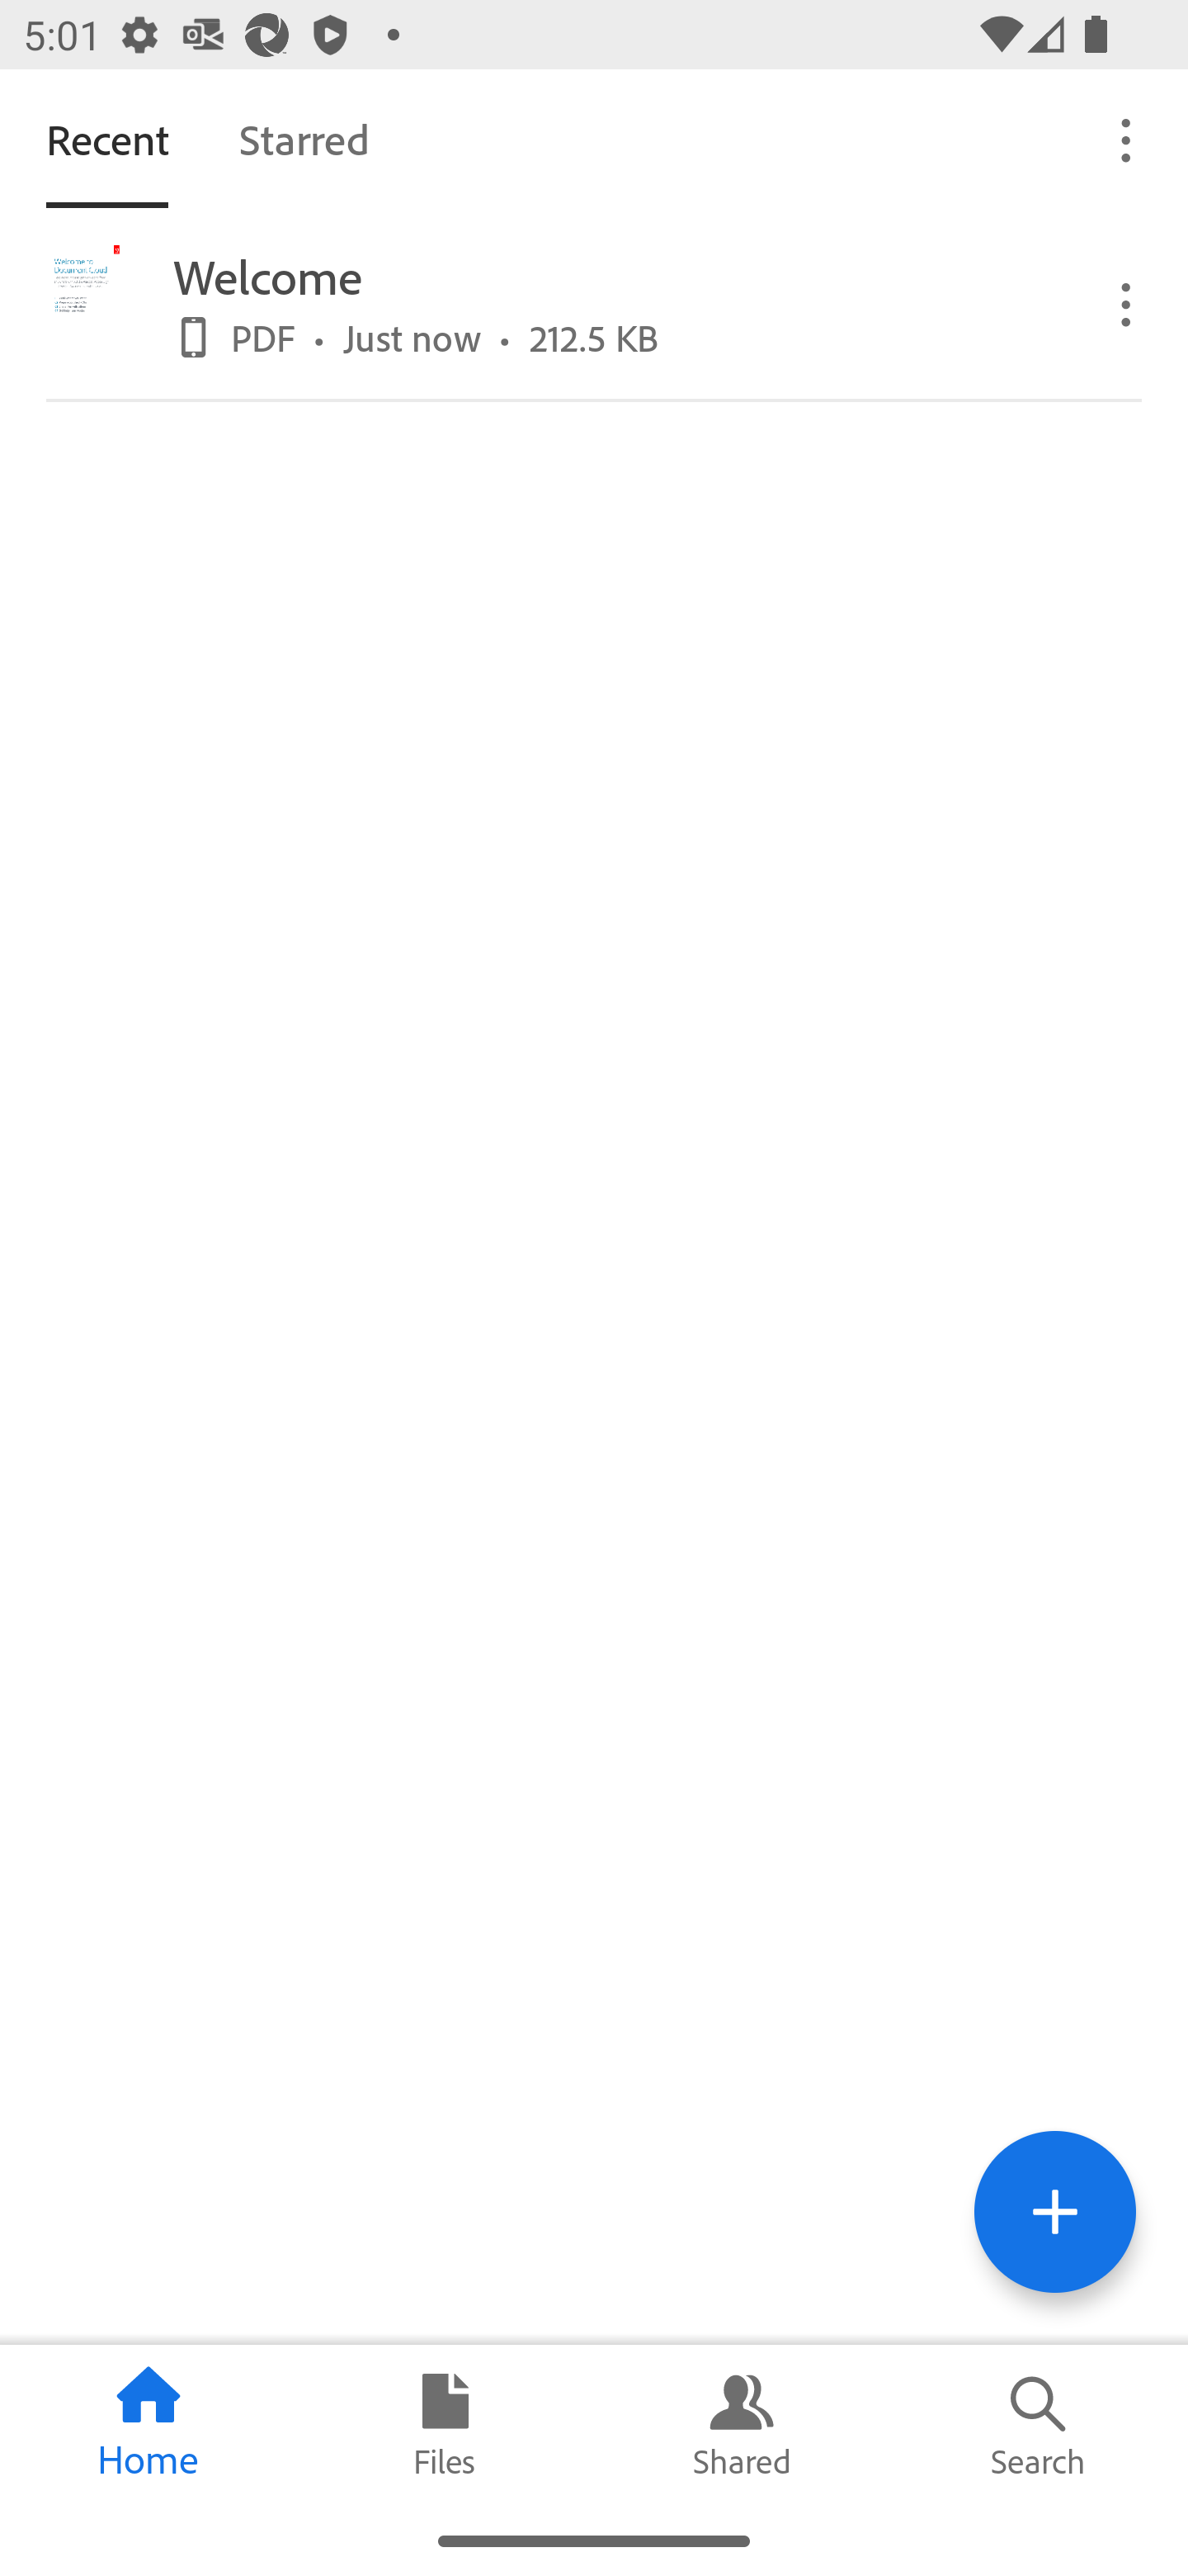  Describe the element at coordinates (1039, 2425) in the screenshot. I see `Search` at that location.